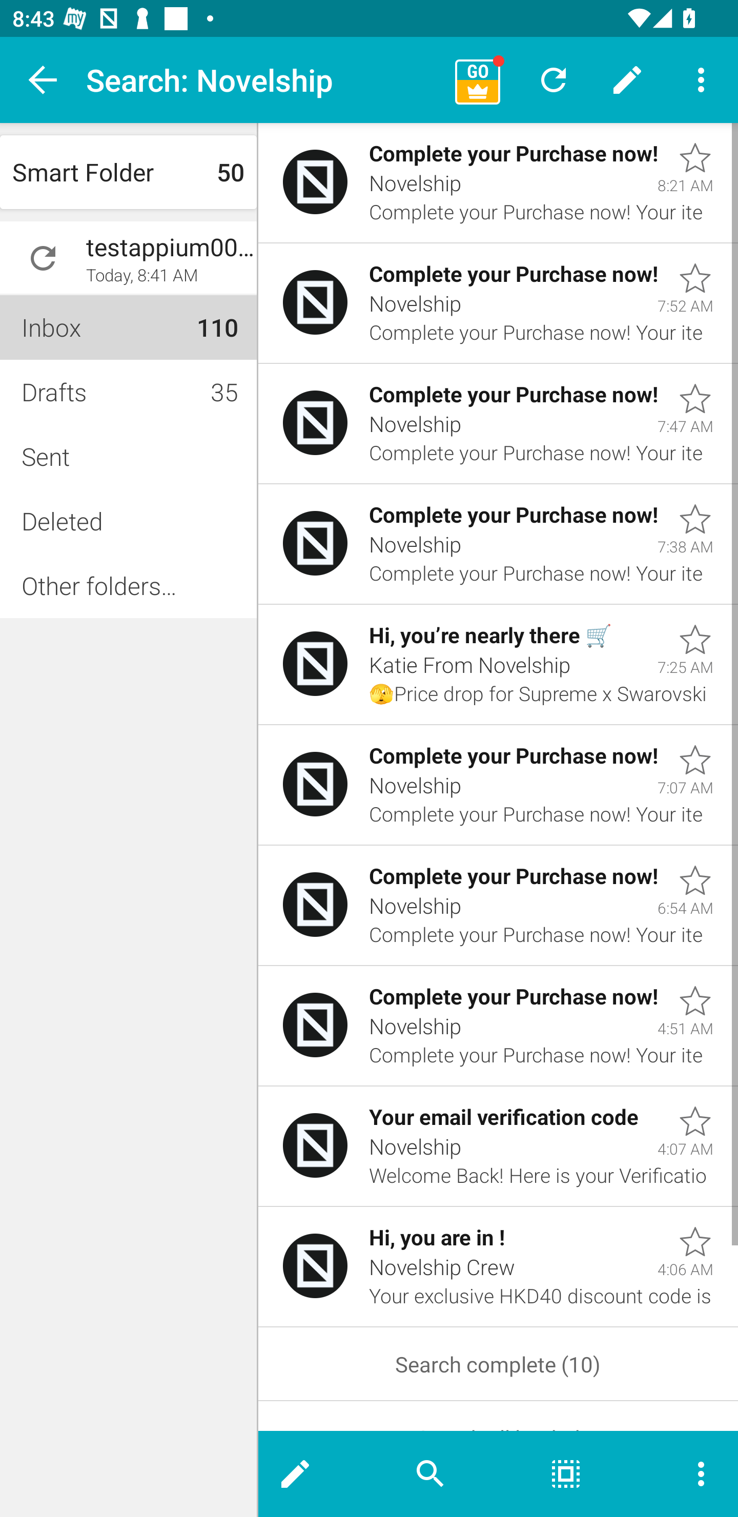 The image size is (738, 1517). What do you see at coordinates (43, 258) in the screenshot?
I see `Refresh account` at bounding box center [43, 258].